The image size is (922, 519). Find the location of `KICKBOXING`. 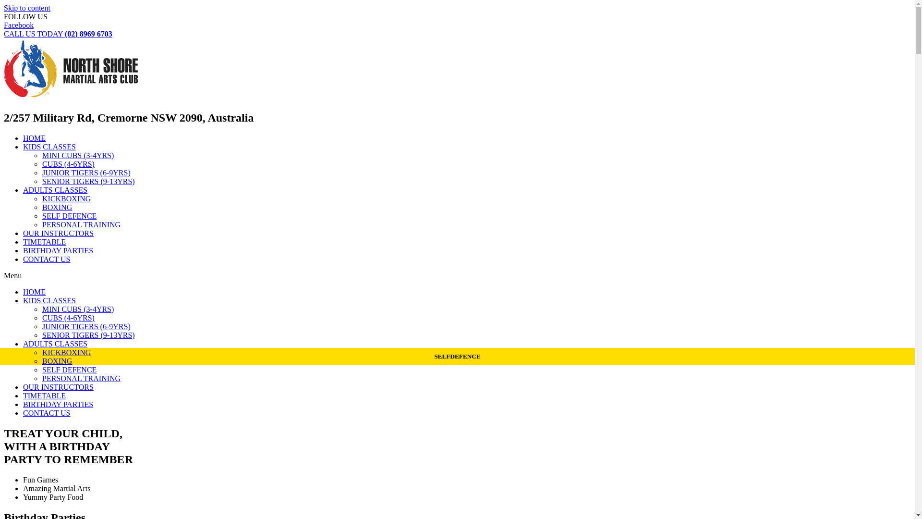

KICKBOXING is located at coordinates (66, 199).